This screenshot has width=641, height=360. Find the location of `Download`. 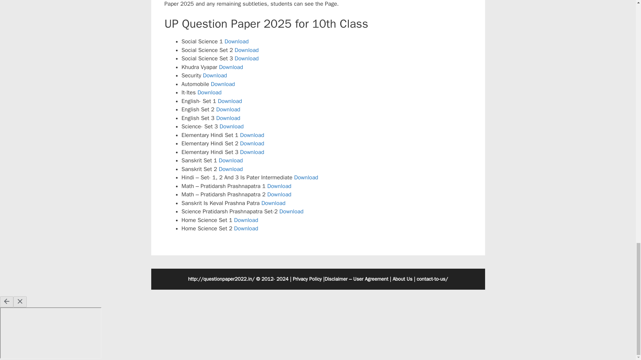

Download is located at coordinates (273, 203).